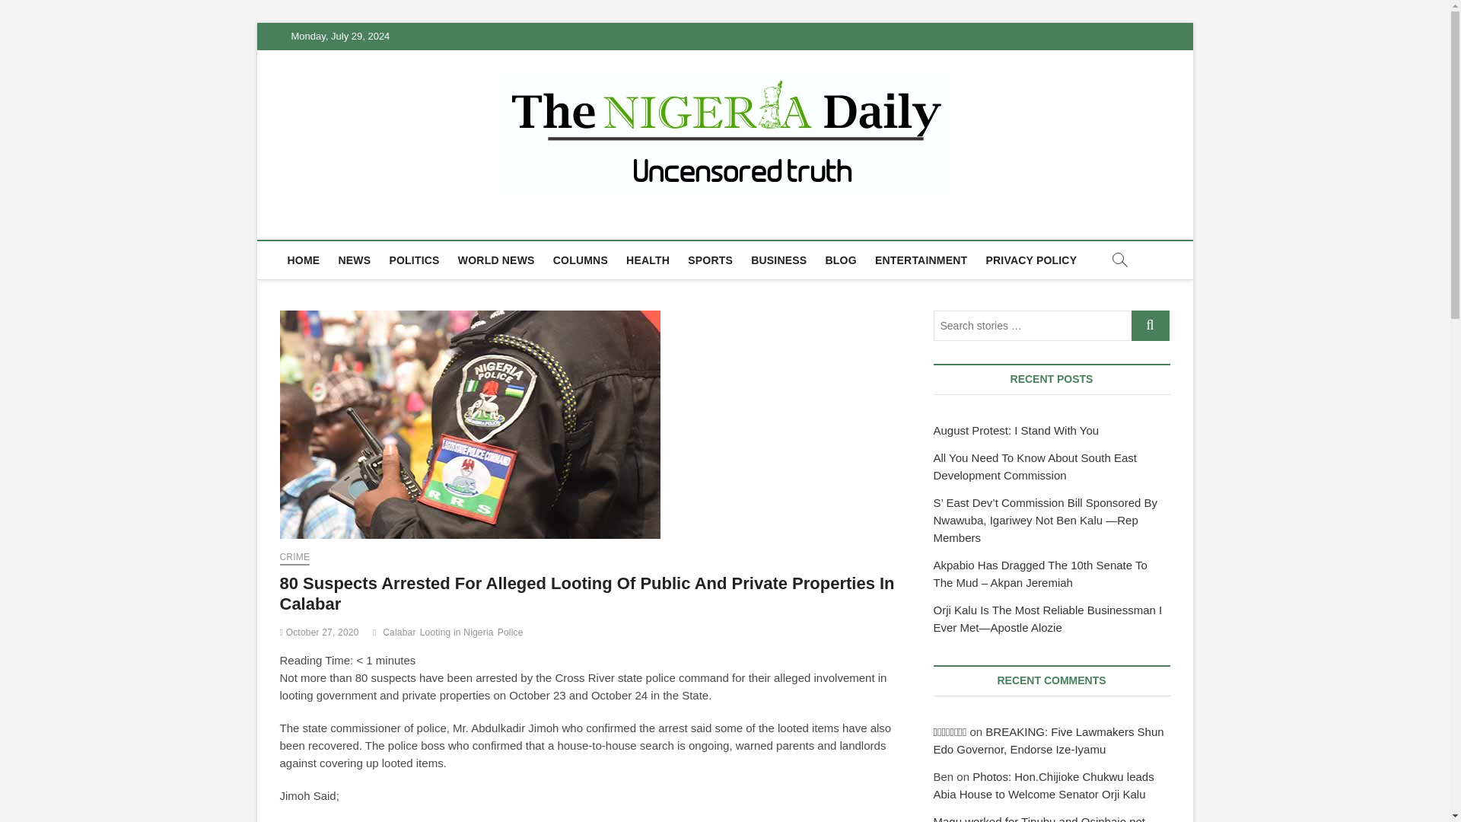 The image size is (1461, 822). Describe the element at coordinates (711, 260) in the screenshot. I see `SPORTS` at that location.